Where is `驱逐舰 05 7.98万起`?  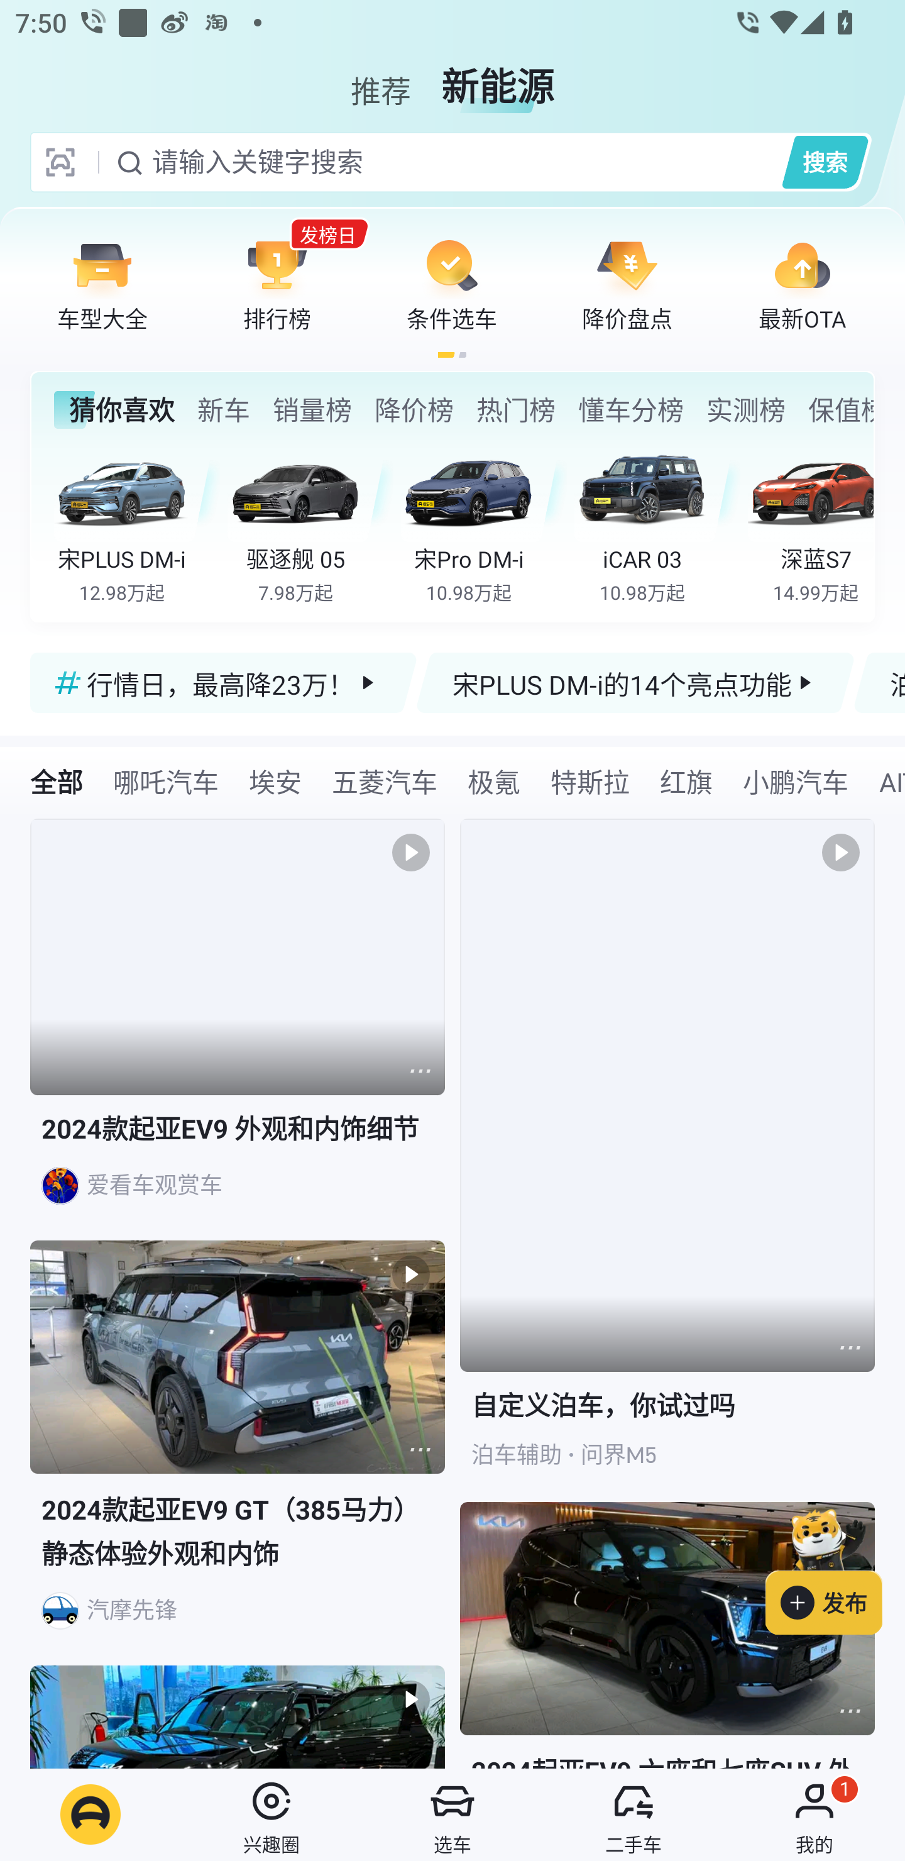
驱逐舰 05 7.98万起 is located at coordinates (310, 526).